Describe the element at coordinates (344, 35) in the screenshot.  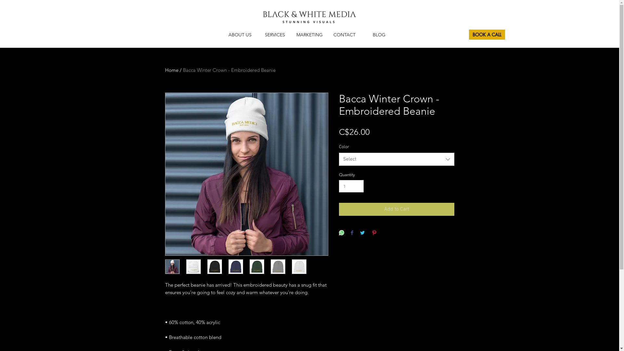
I see `CONTACT` at that location.